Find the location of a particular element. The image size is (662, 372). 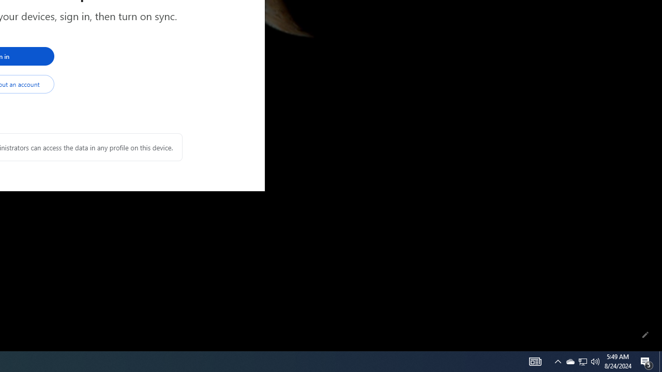

Notification Chevron is located at coordinates (558, 362).